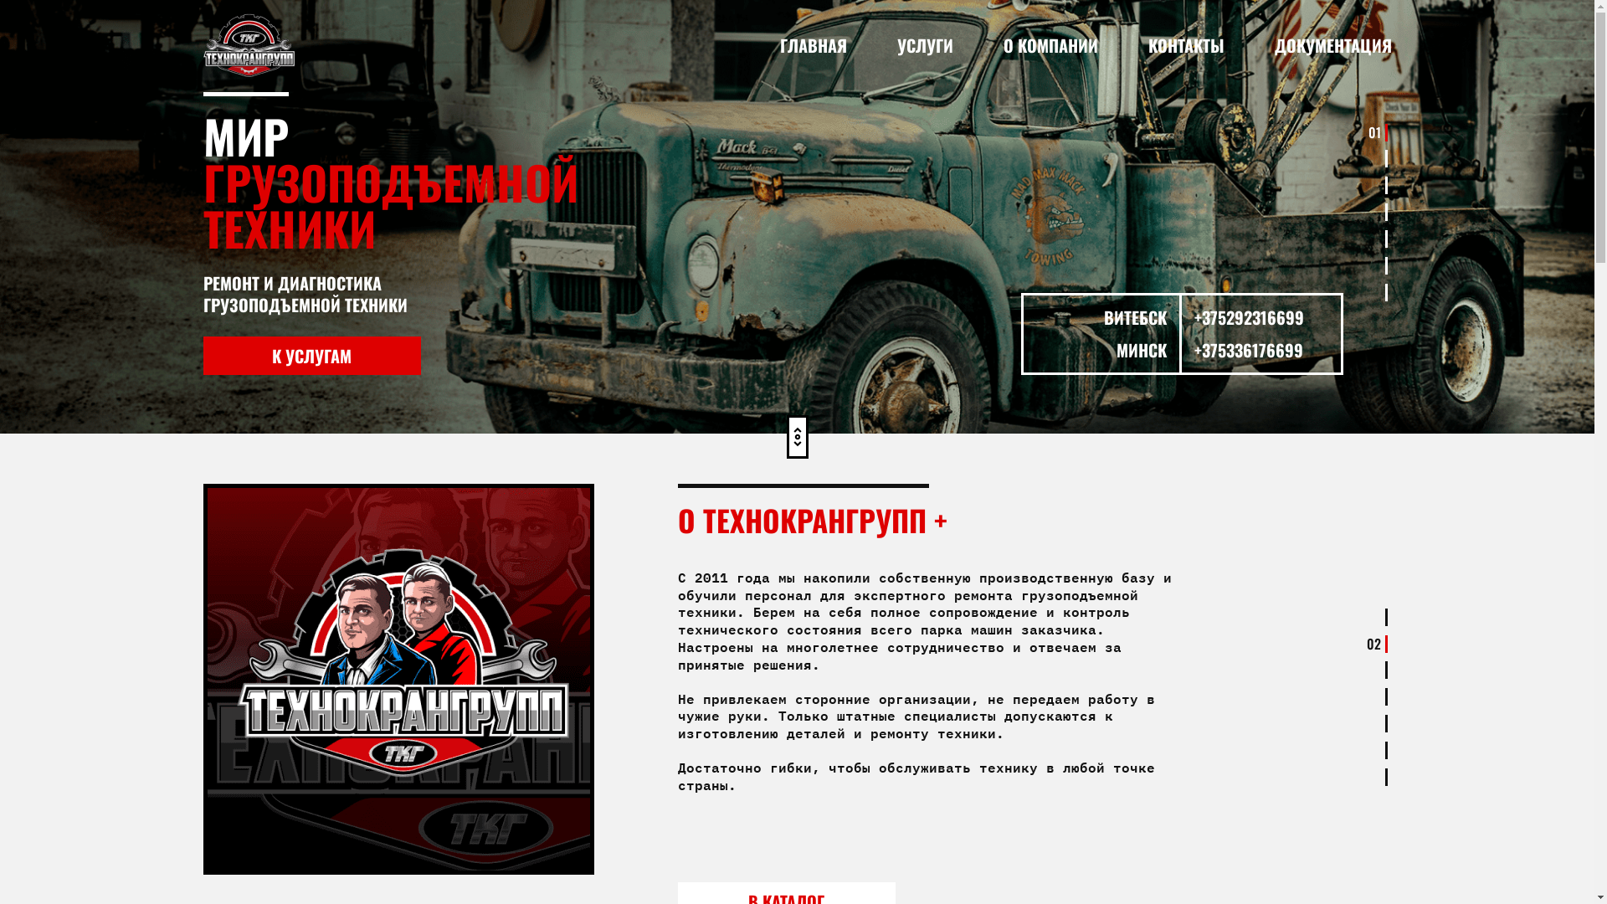 The height and width of the screenshot is (904, 1607). I want to click on +375292316699, so click(1261, 318).